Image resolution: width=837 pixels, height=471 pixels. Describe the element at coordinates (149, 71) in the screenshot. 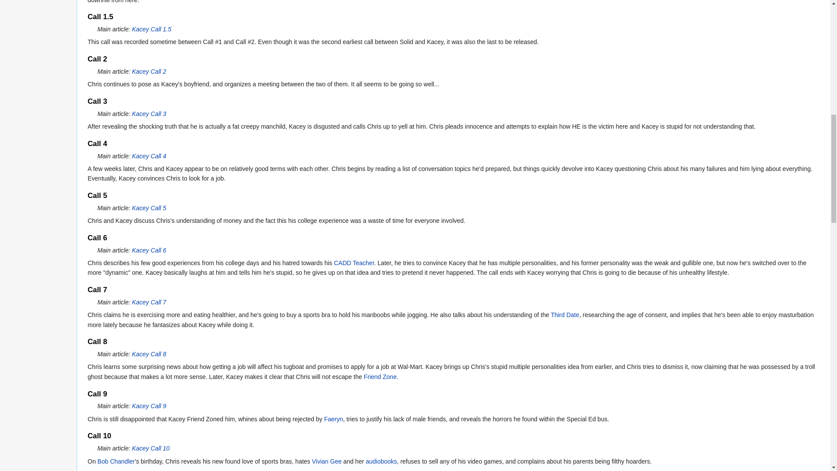

I see `Kacey Call 2` at that location.